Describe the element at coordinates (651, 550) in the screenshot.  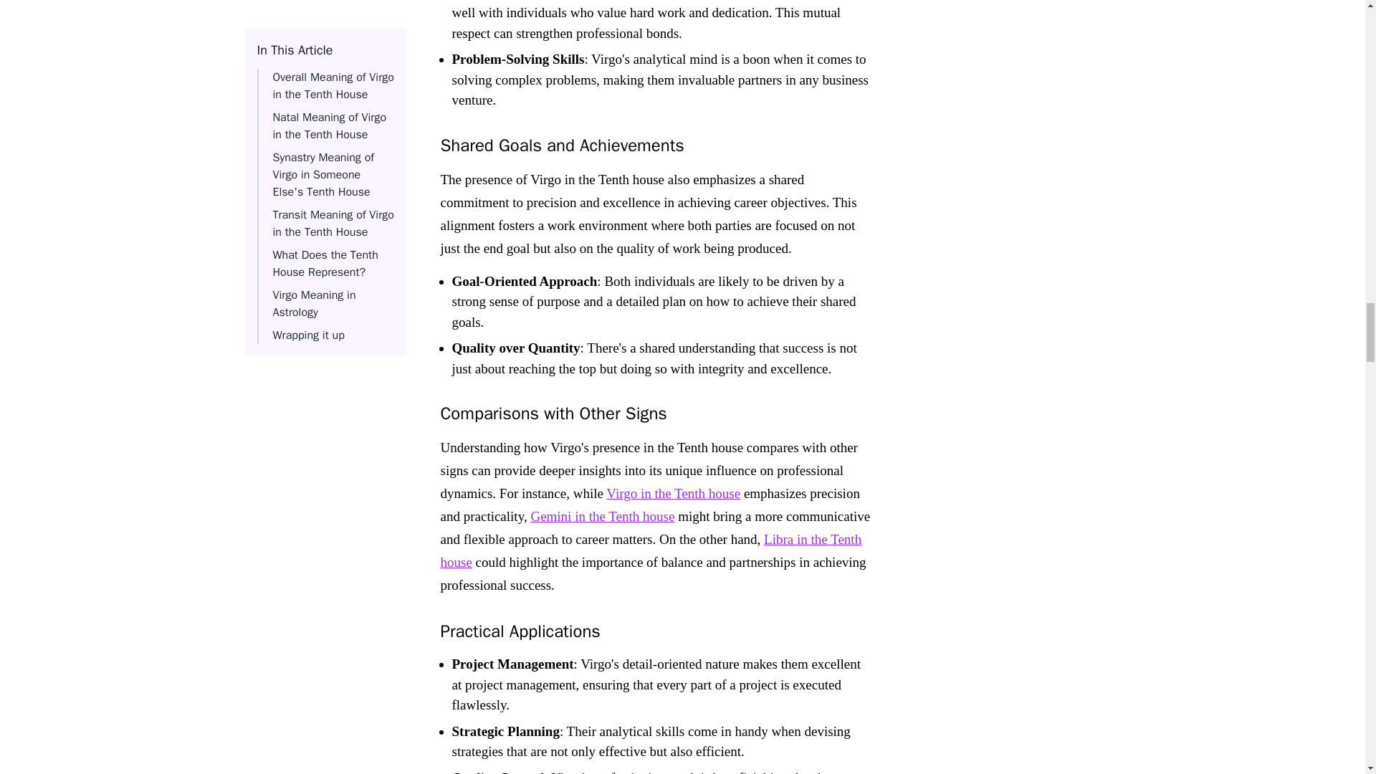
I see `Libra in the Tenth house` at that location.